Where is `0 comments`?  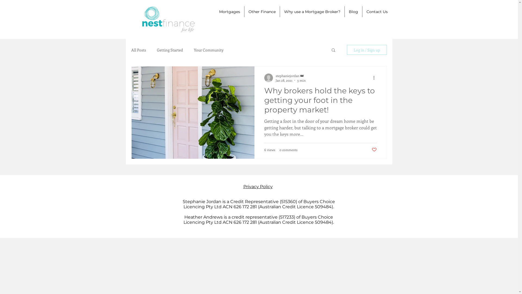 0 comments is located at coordinates (288, 150).